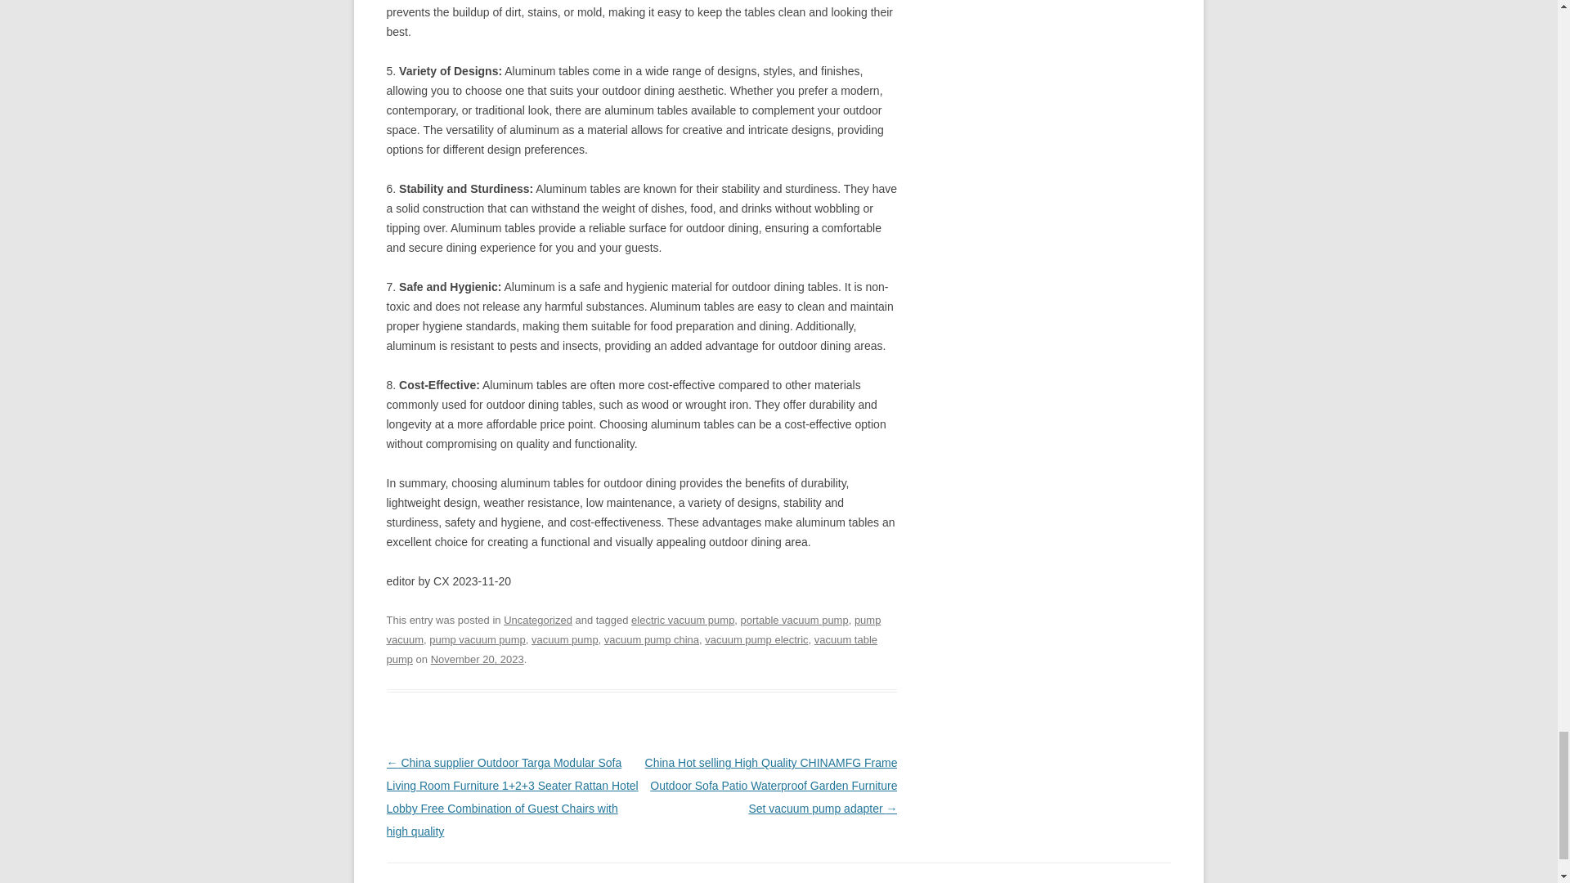 The image size is (1570, 883). Describe the element at coordinates (631, 649) in the screenshot. I see `vacuum table pump` at that location.